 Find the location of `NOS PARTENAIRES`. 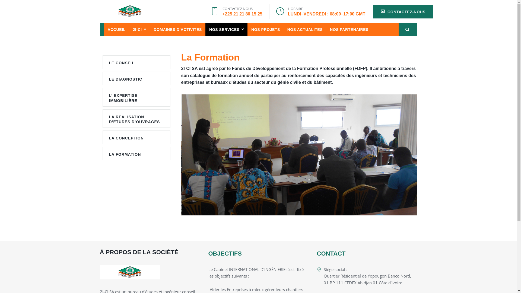

NOS PARTENAIRES is located at coordinates (349, 30).